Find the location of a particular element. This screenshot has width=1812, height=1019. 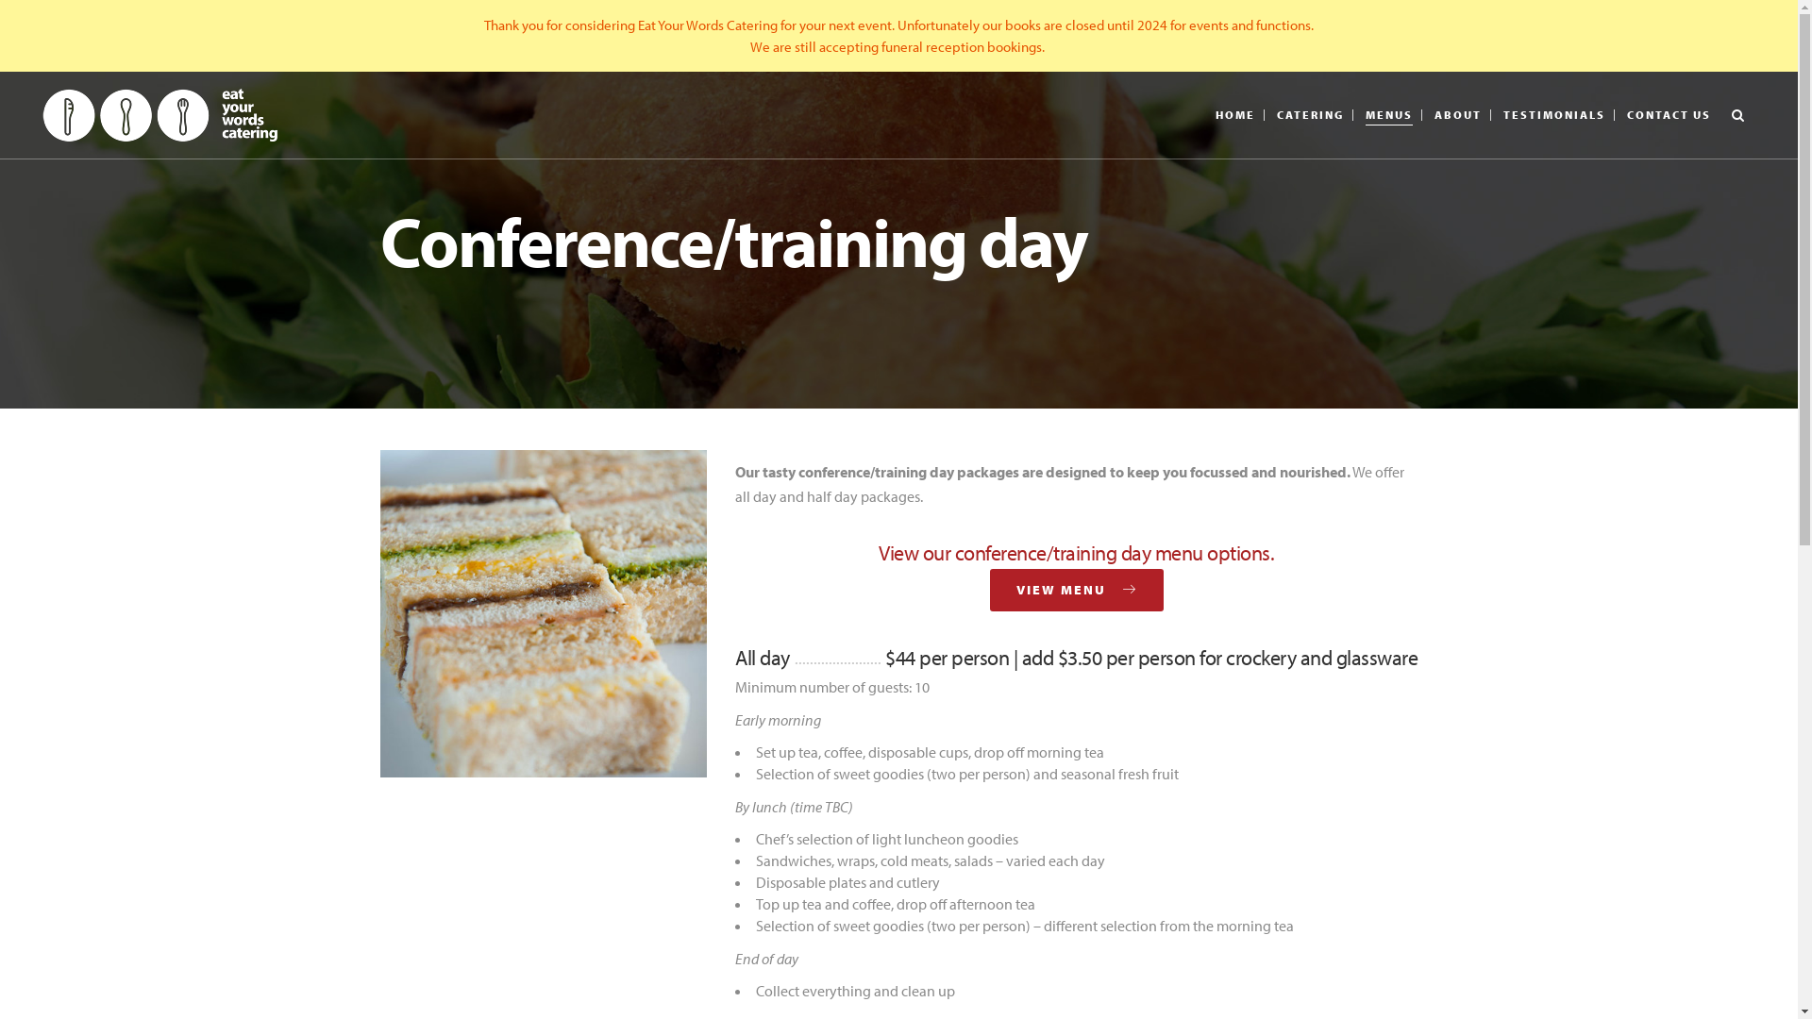

Import is located at coordinates (1723, 72).